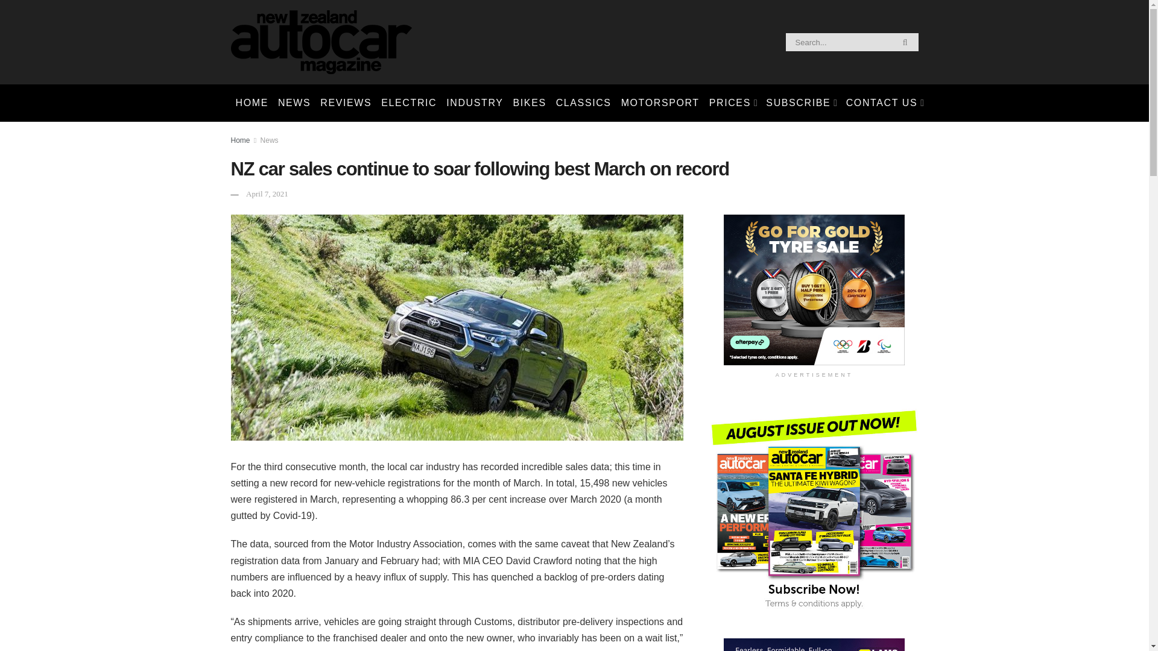  I want to click on ELECTRIC, so click(409, 102).